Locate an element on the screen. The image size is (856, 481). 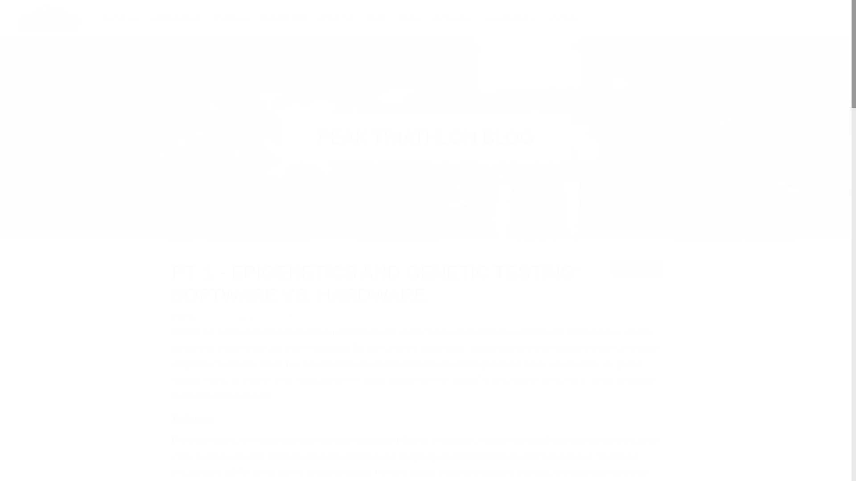
Uncategorized is located at coordinates (313, 317).